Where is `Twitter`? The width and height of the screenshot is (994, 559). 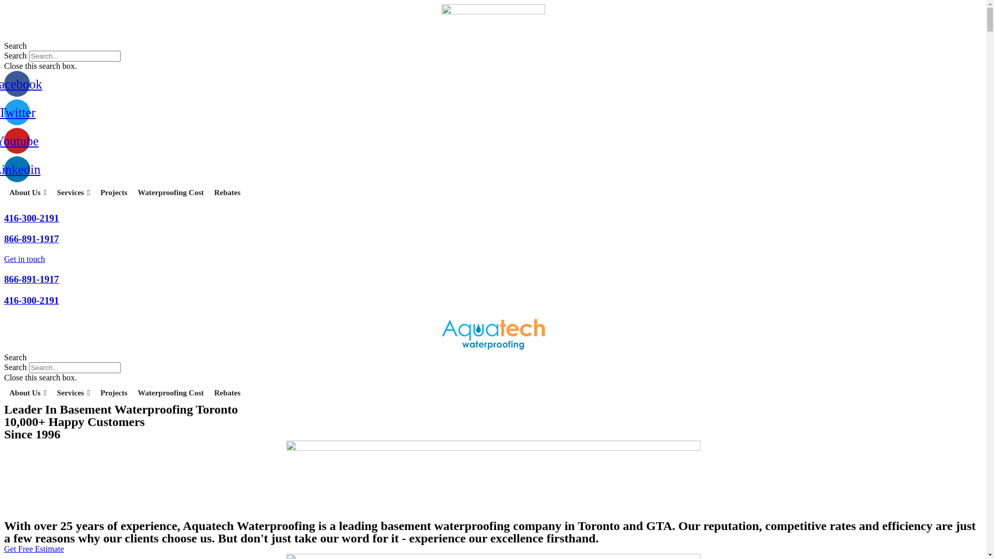
Twitter is located at coordinates (17, 112).